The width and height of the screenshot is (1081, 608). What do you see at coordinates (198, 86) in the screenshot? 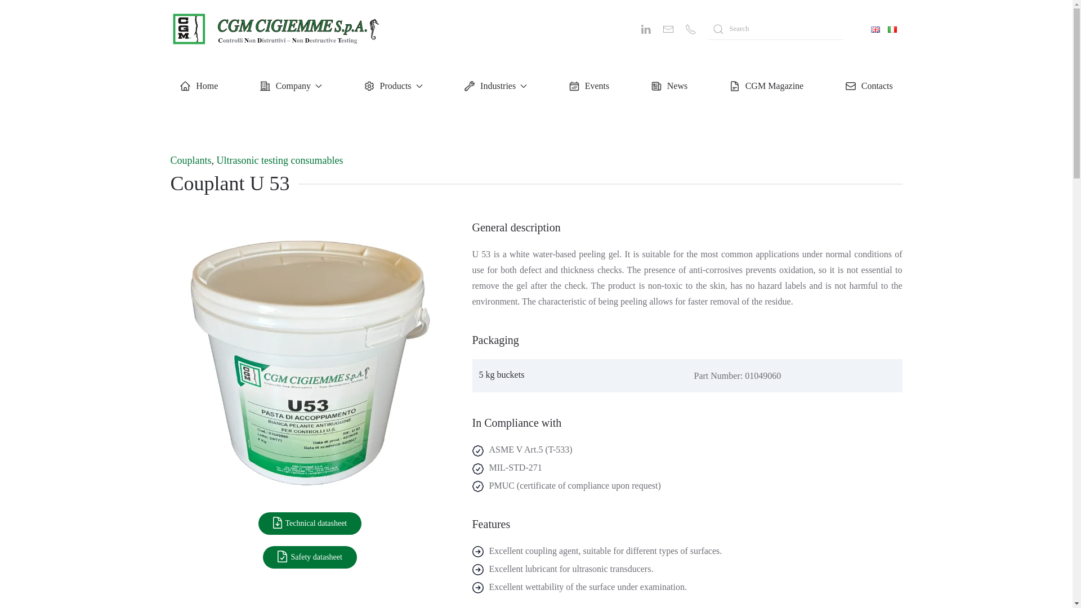
I see `Home` at bounding box center [198, 86].